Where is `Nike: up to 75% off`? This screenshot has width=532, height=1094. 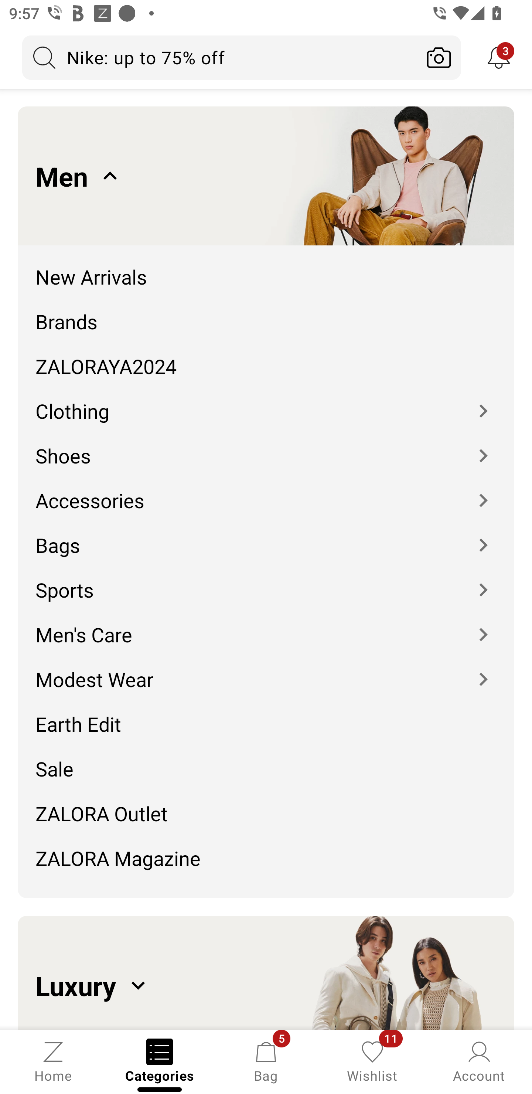 Nike: up to 75% off is located at coordinates (219, 57).